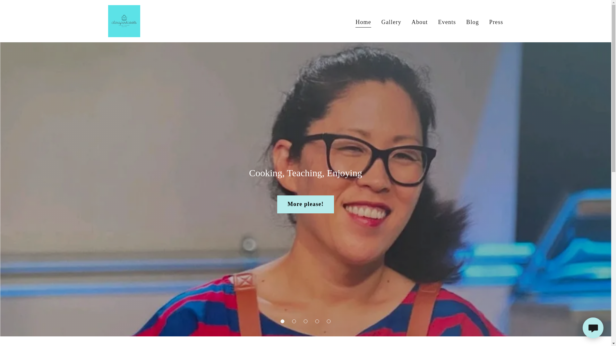 Image resolution: width=616 pixels, height=346 pixels. Describe the element at coordinates (124, 21) in the screenshot. I see `claraparkcooks` at that location.